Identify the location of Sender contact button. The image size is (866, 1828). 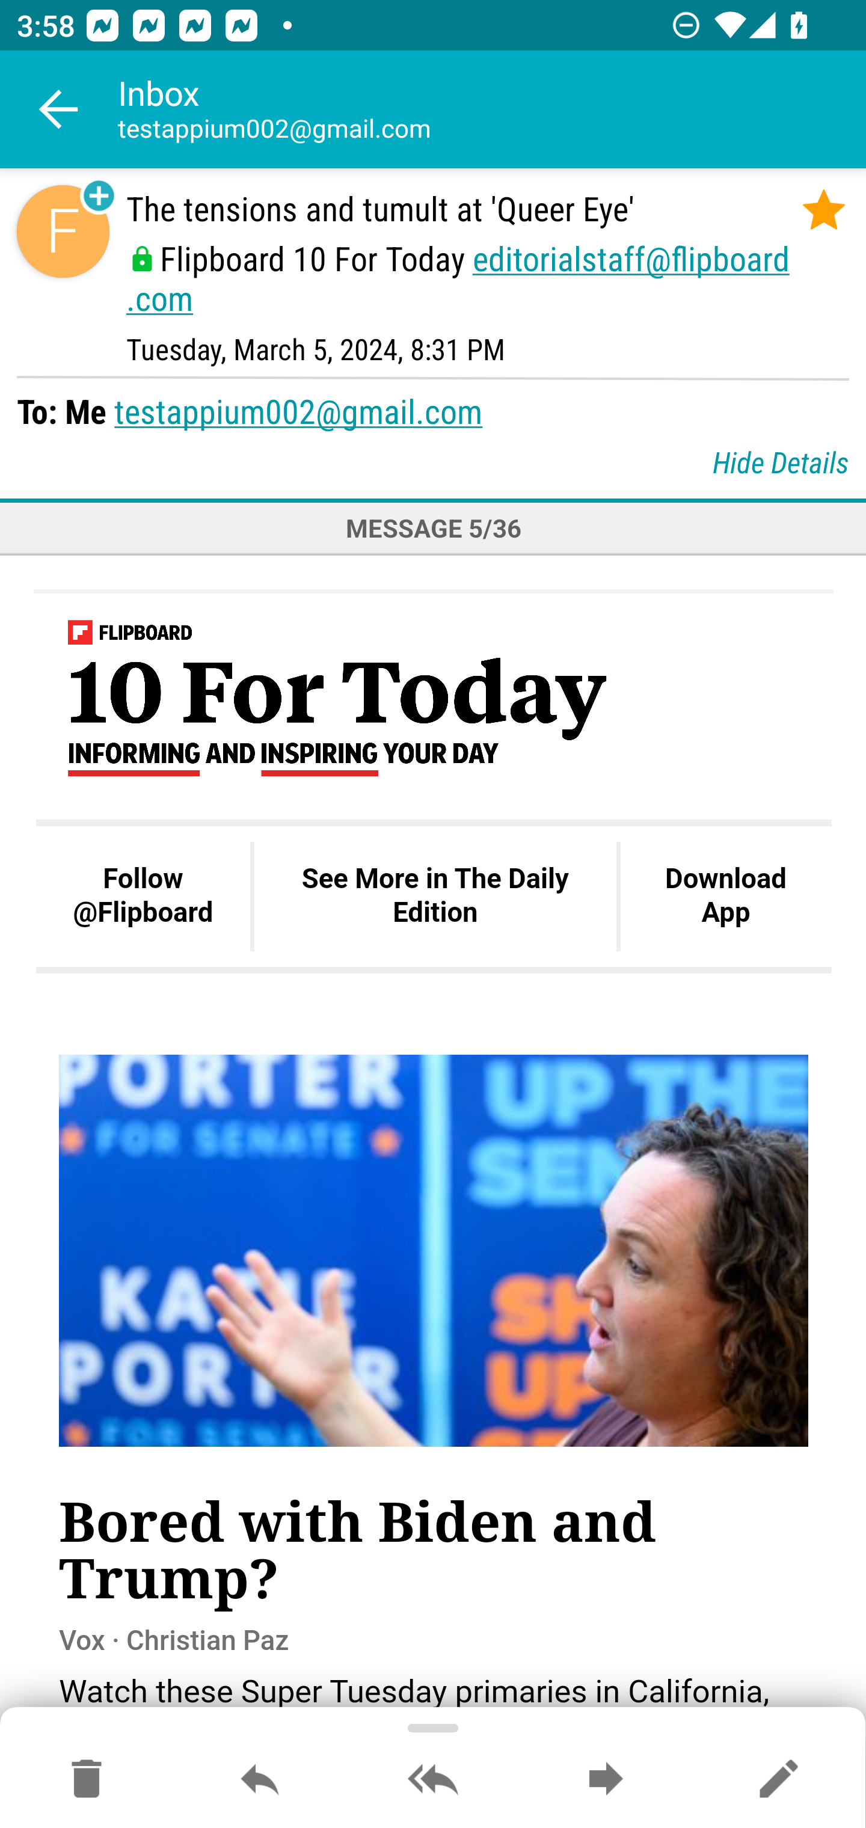
(63, 231).